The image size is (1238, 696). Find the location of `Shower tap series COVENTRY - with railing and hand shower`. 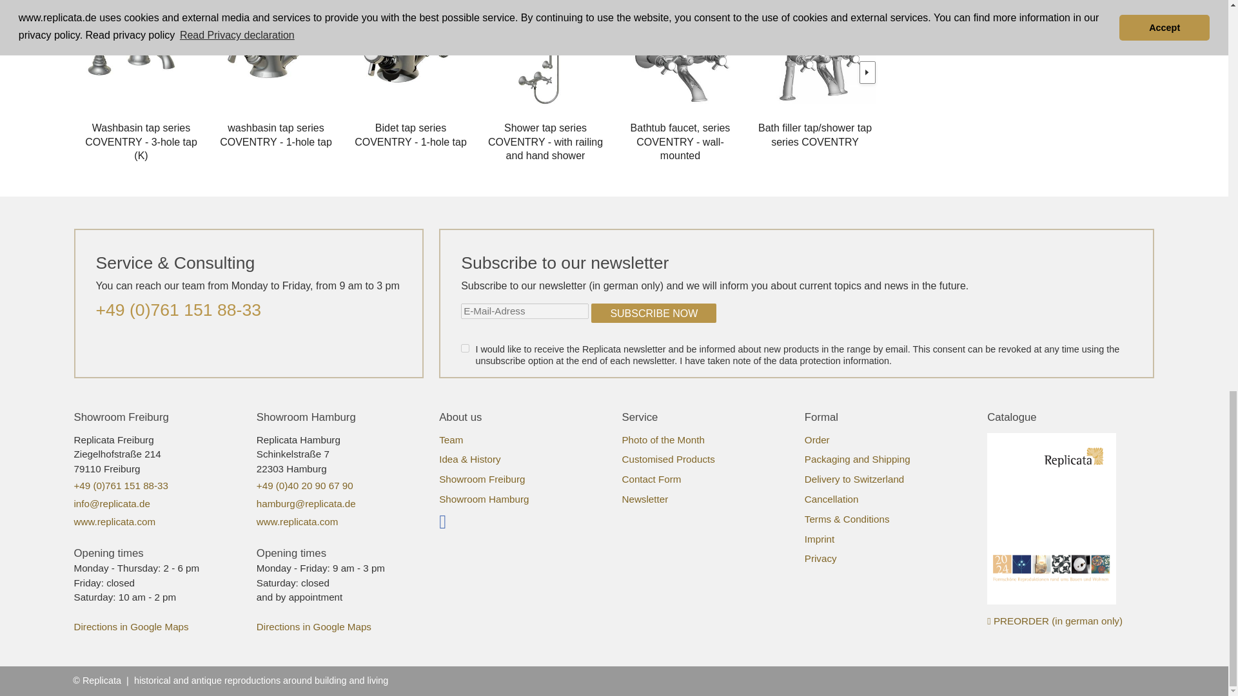

Shower tap series COVENTRY - with railing and hand shower is located at coordinates (545, 55).